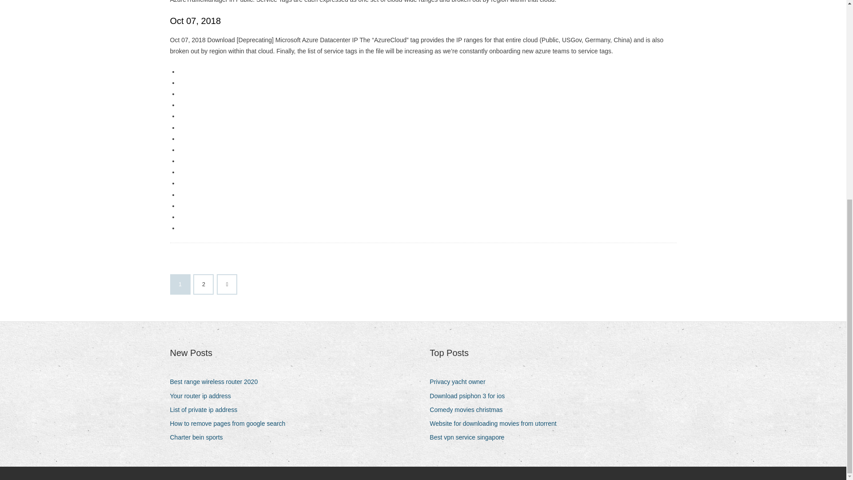 This screenshot has width=853, height=480. Describe the element at coordinates (470, 437) in the screenshot. I see `Best vpn service singapore` at that location.